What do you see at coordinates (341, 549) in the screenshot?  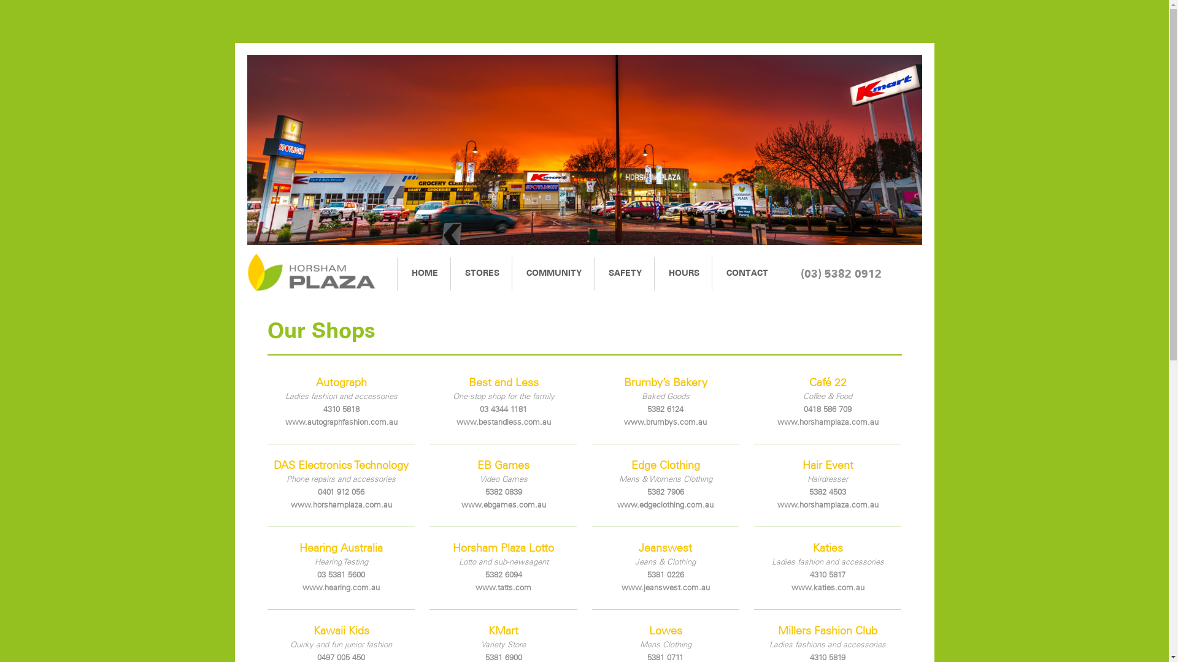 I see `Hearing Australia` at bounding box center [341, 549].